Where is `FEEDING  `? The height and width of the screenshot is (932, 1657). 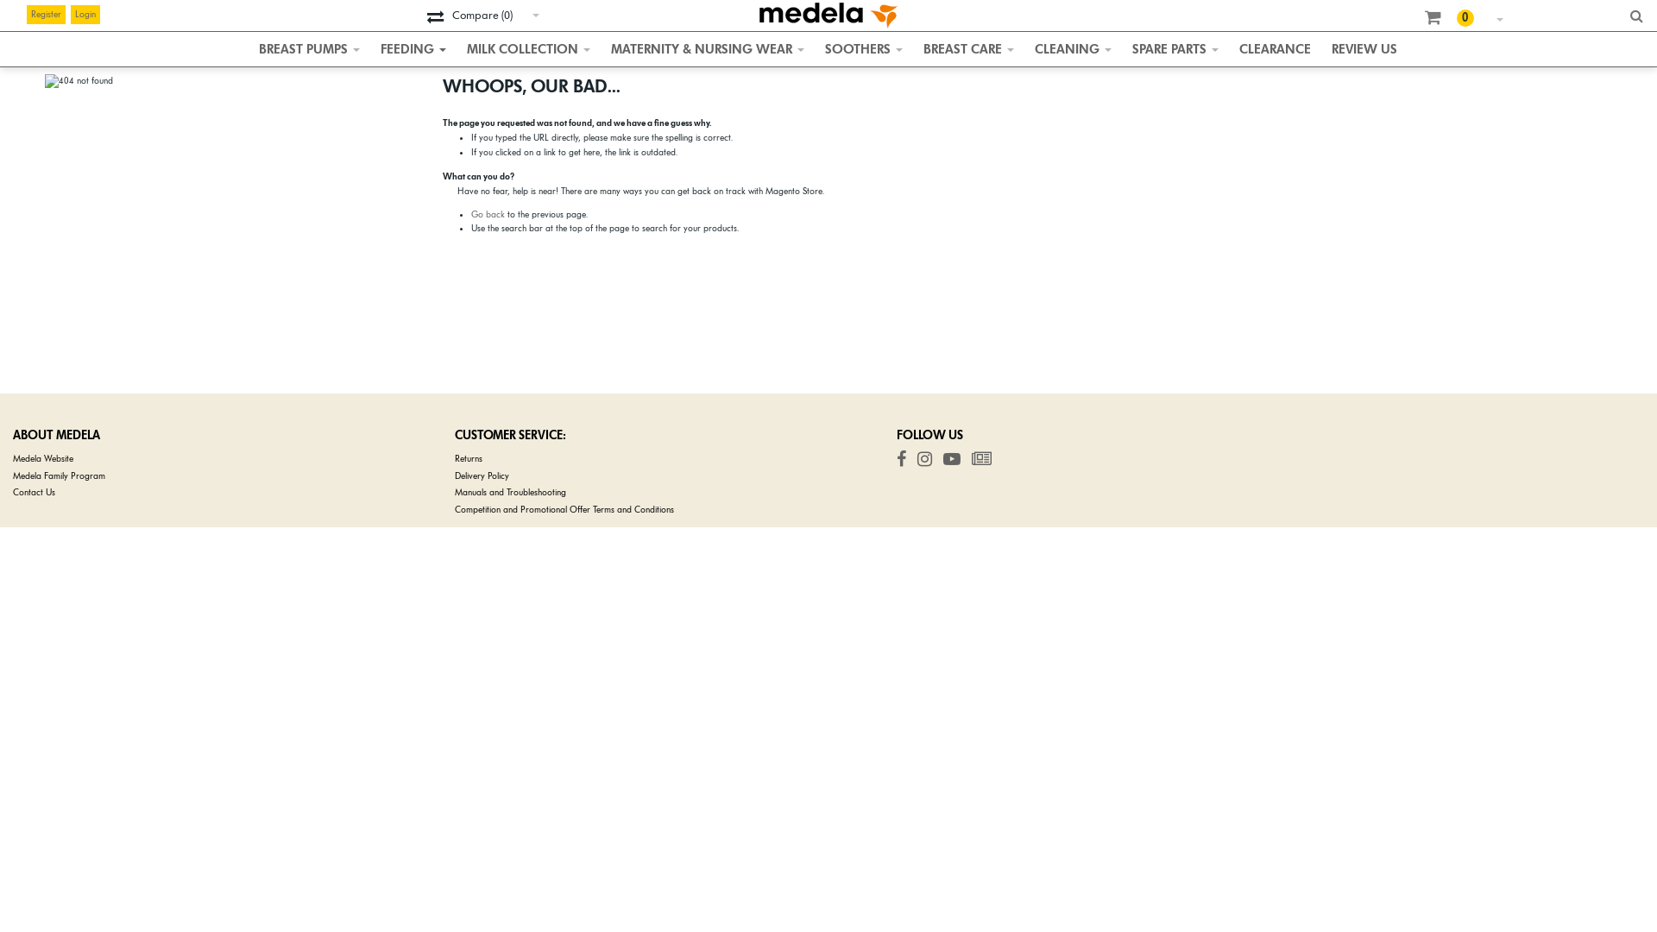
FEEDING   is located at coordinates (413, 49).